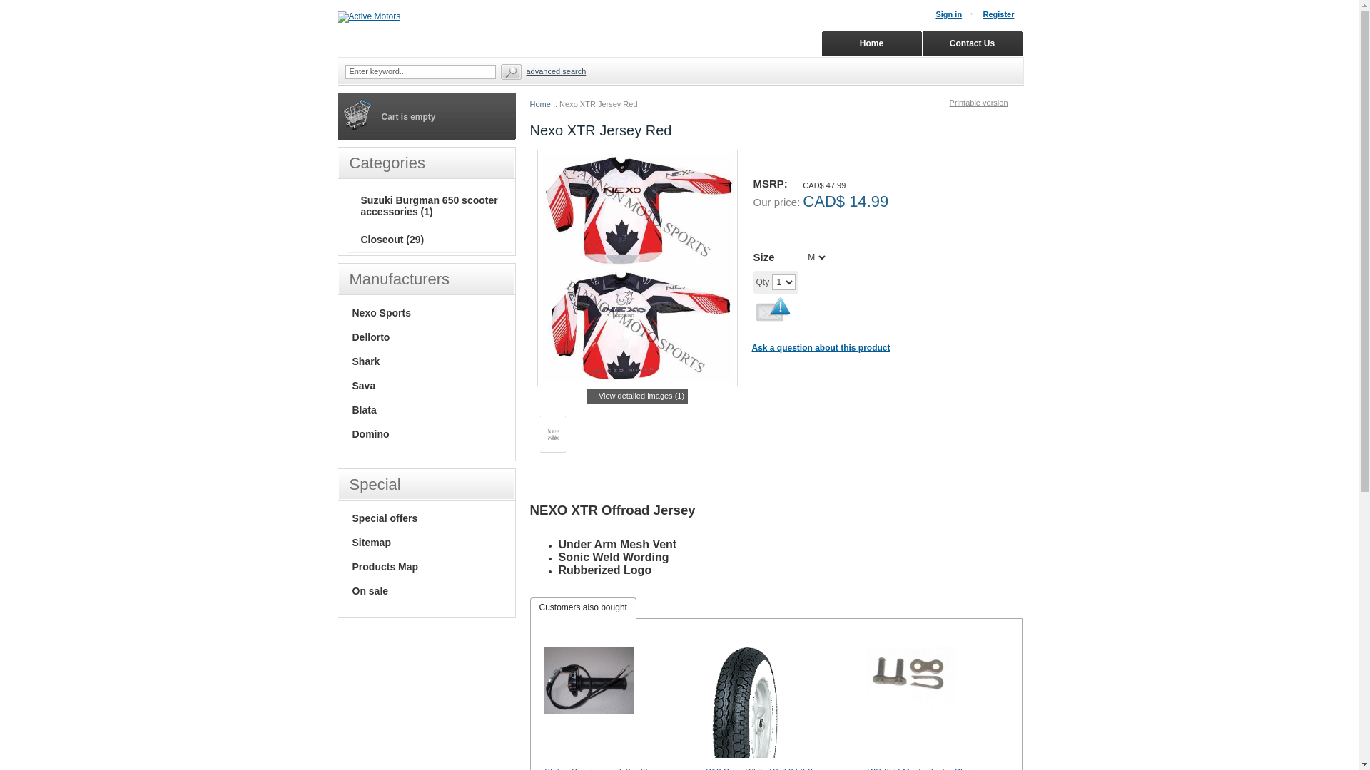  What do you see at coordinates (849, 283) in the screenshot?
I see `Add to cart` at bounding box center [849, 283].